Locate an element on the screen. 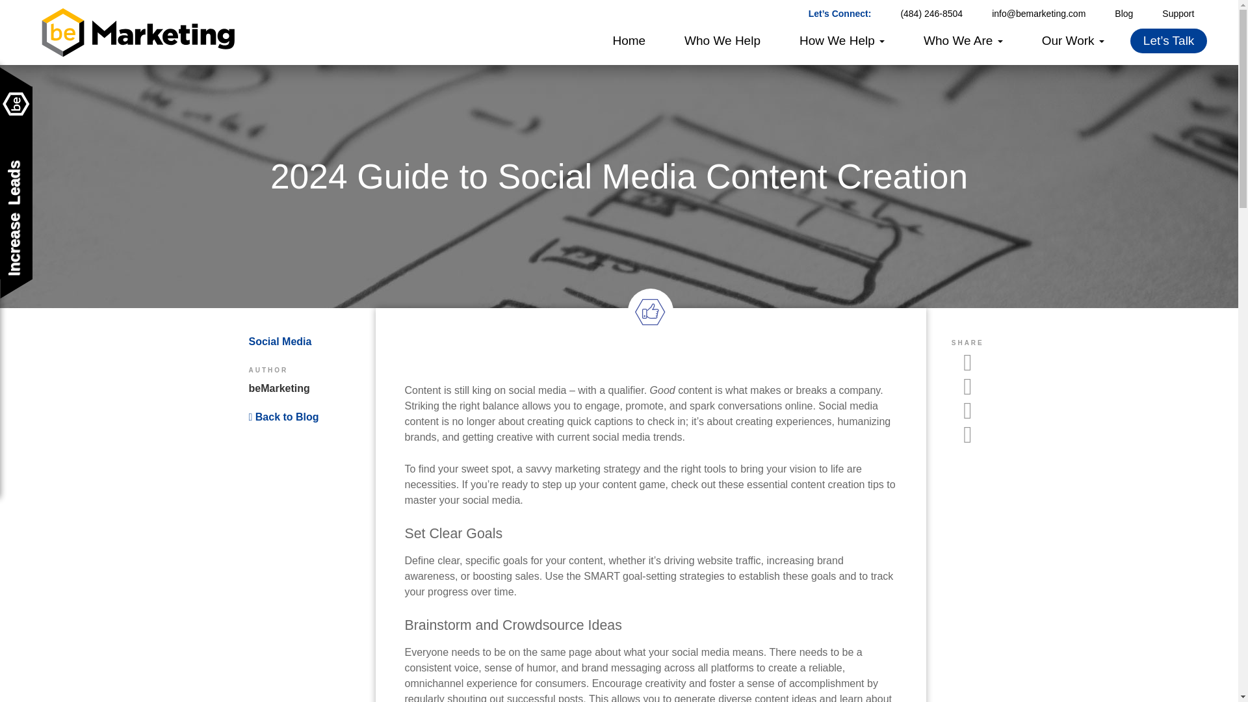 This screenshot has width=1248, height=702. beMarketing is located at coordinates (138, 55).